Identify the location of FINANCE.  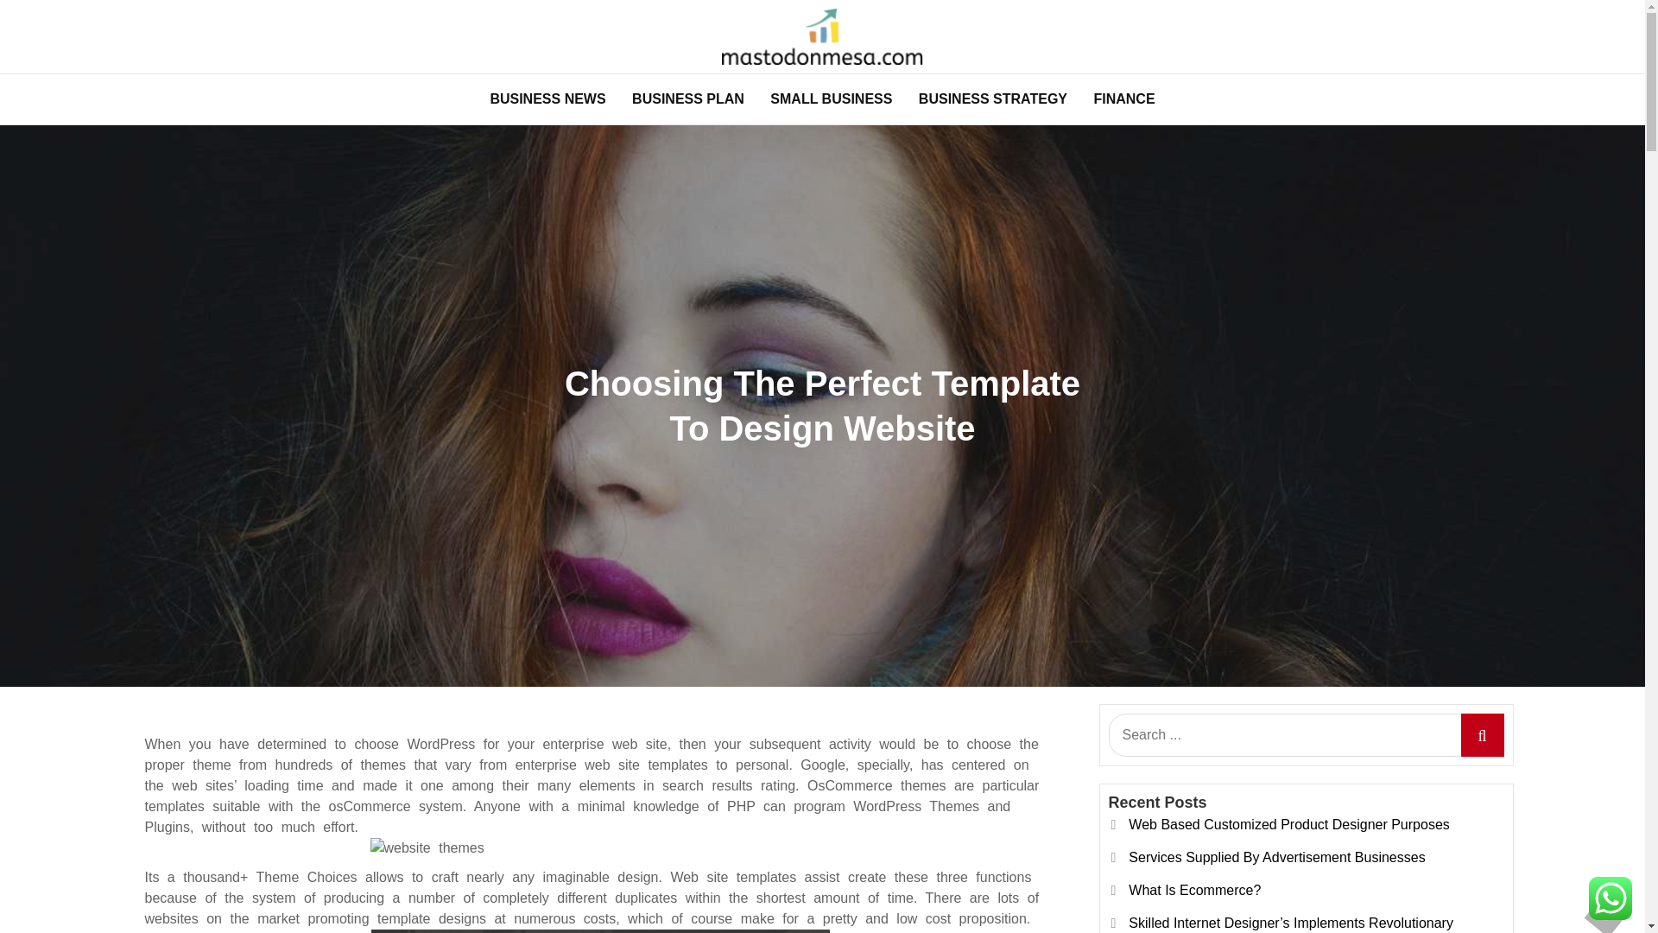
(1123, 98).